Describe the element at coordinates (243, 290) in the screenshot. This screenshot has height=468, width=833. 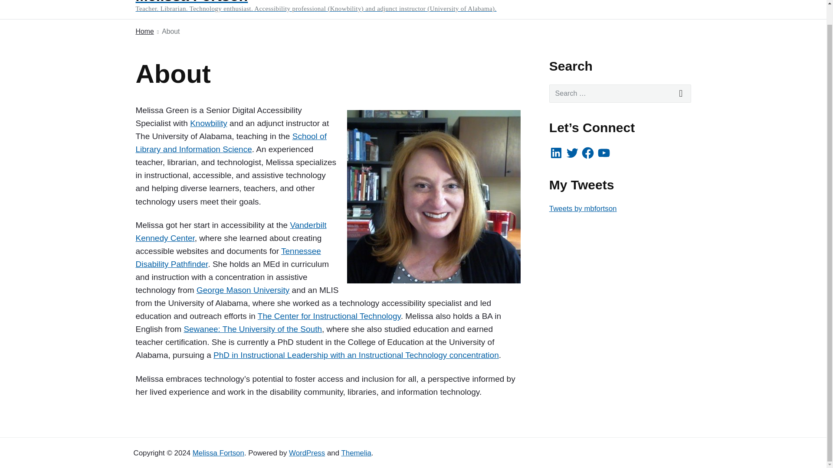
I see `George Mason University` at that location.